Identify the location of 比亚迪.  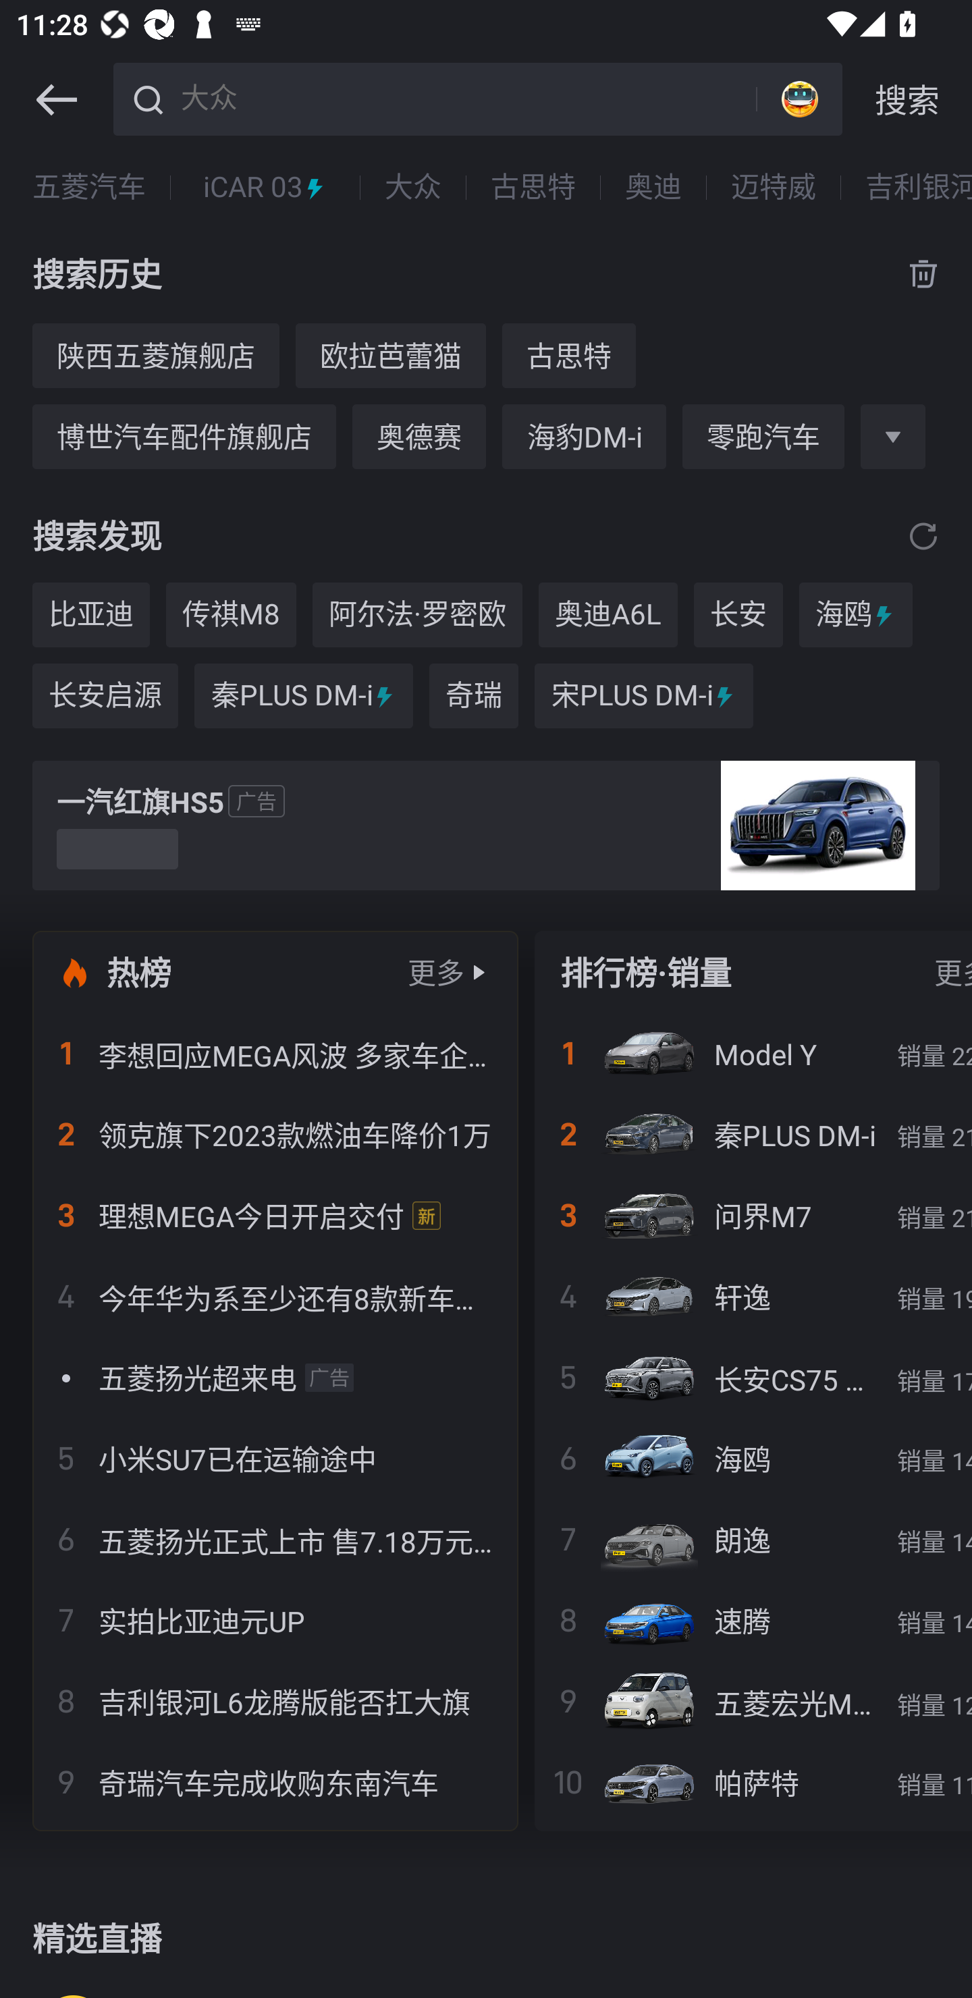
(90, 616).